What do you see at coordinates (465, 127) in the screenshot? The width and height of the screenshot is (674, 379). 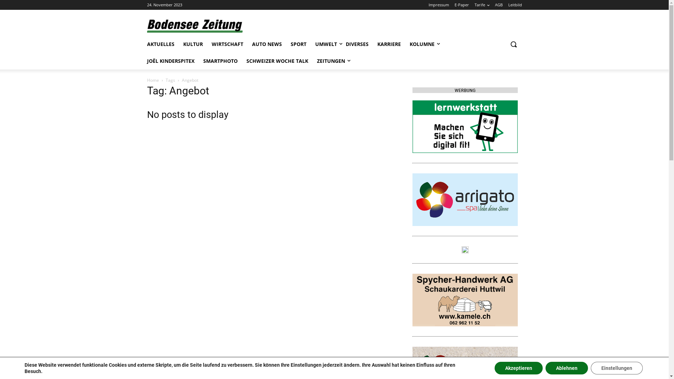 I see `Lernwerkstatt` at bounding box center [465, 127].